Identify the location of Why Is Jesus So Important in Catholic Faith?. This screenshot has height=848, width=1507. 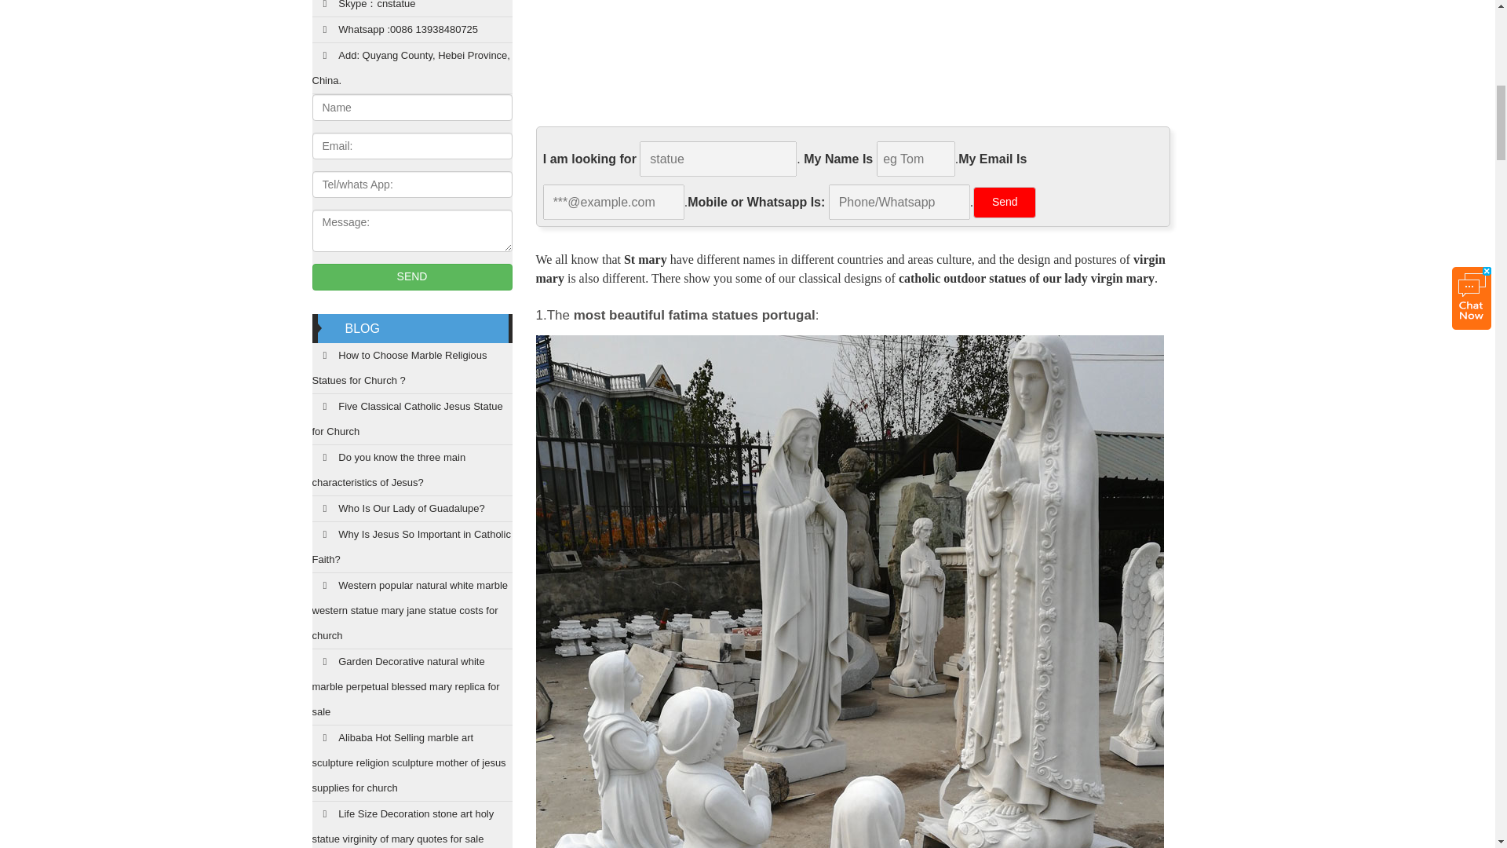
(411, 548).